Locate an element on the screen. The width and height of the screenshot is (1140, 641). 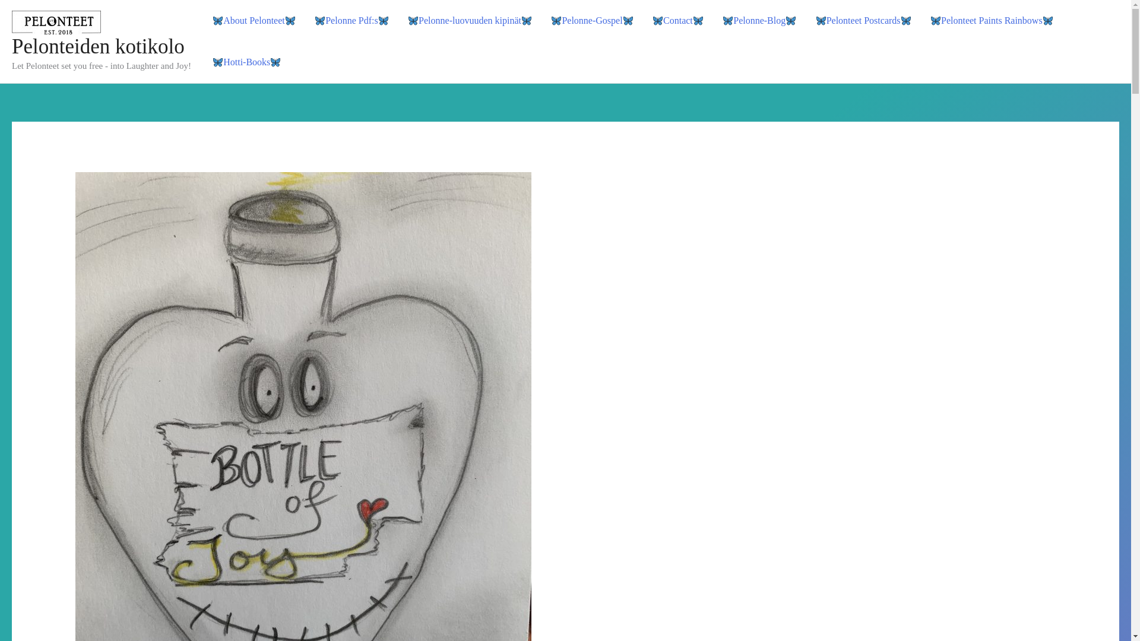
Hotti-Books is located at coordinates (246, 62).